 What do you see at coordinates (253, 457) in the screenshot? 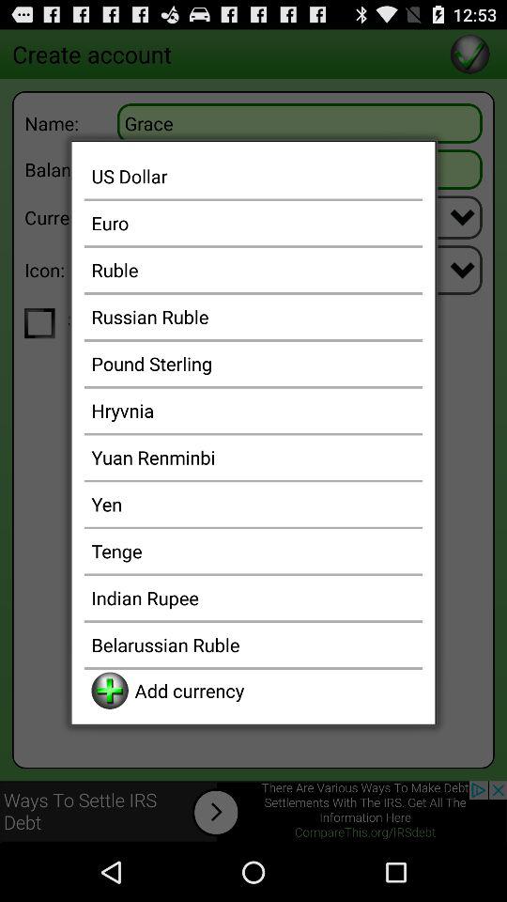
I see `choose the icon above yen` at bounding box center [253, 457].